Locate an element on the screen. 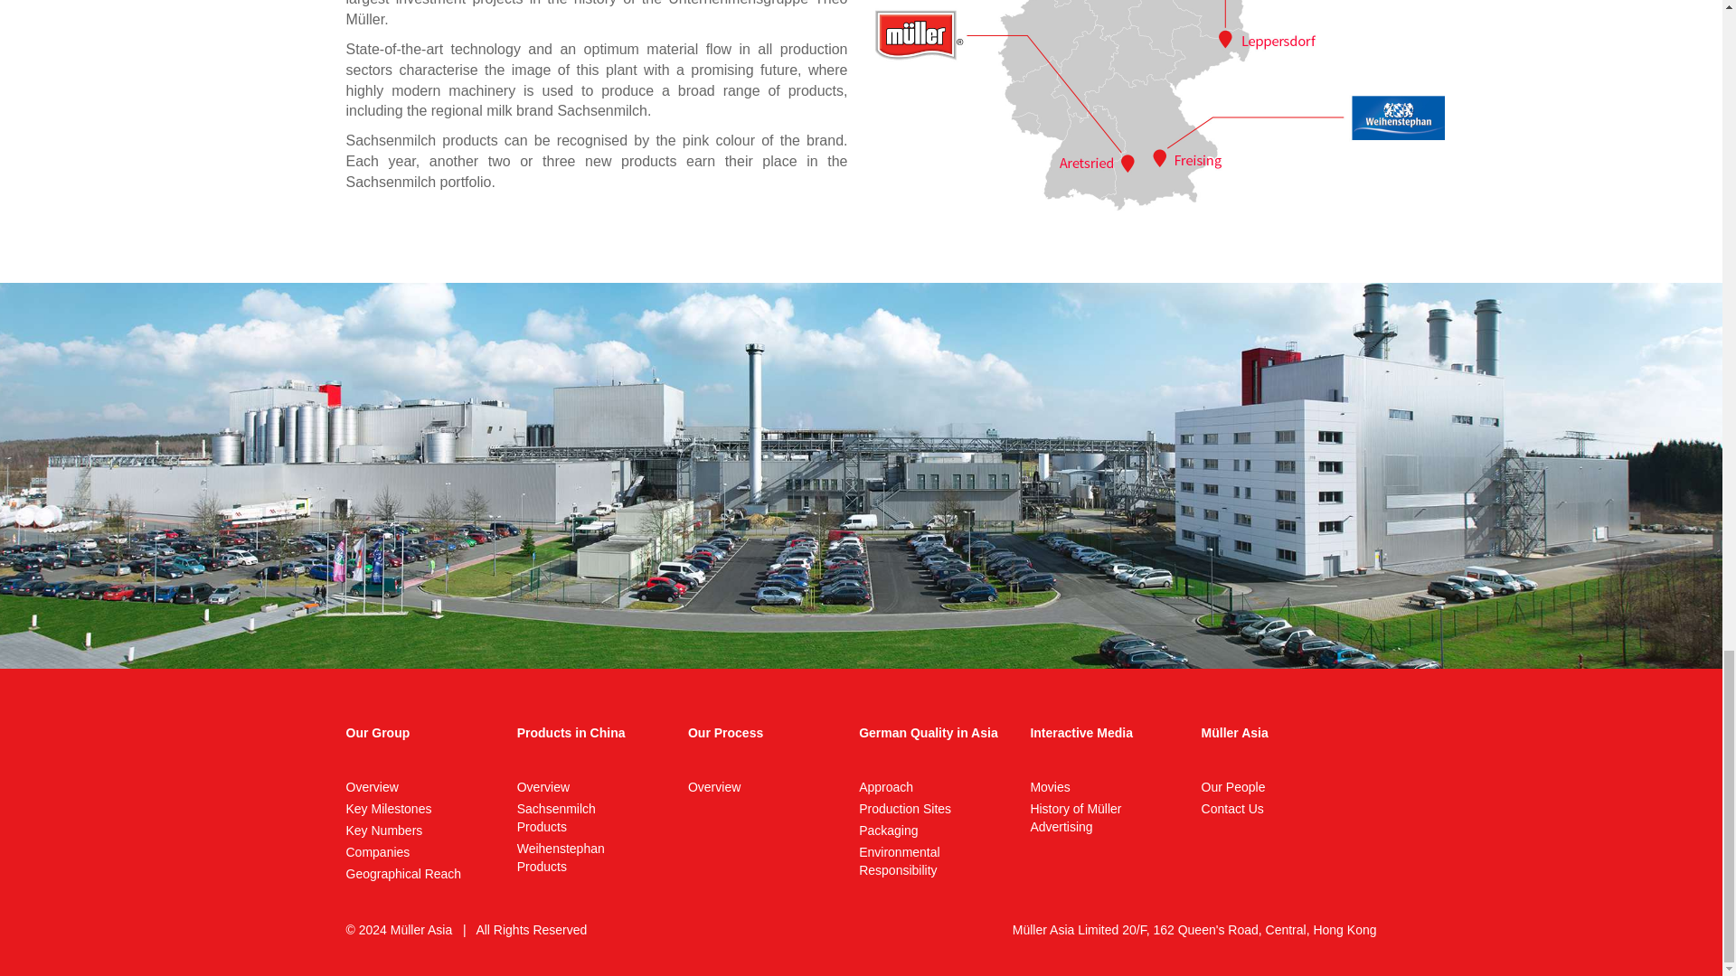 The width and height of the screenshot is (1736, 976). Overview is located at coordinates (371, 786).